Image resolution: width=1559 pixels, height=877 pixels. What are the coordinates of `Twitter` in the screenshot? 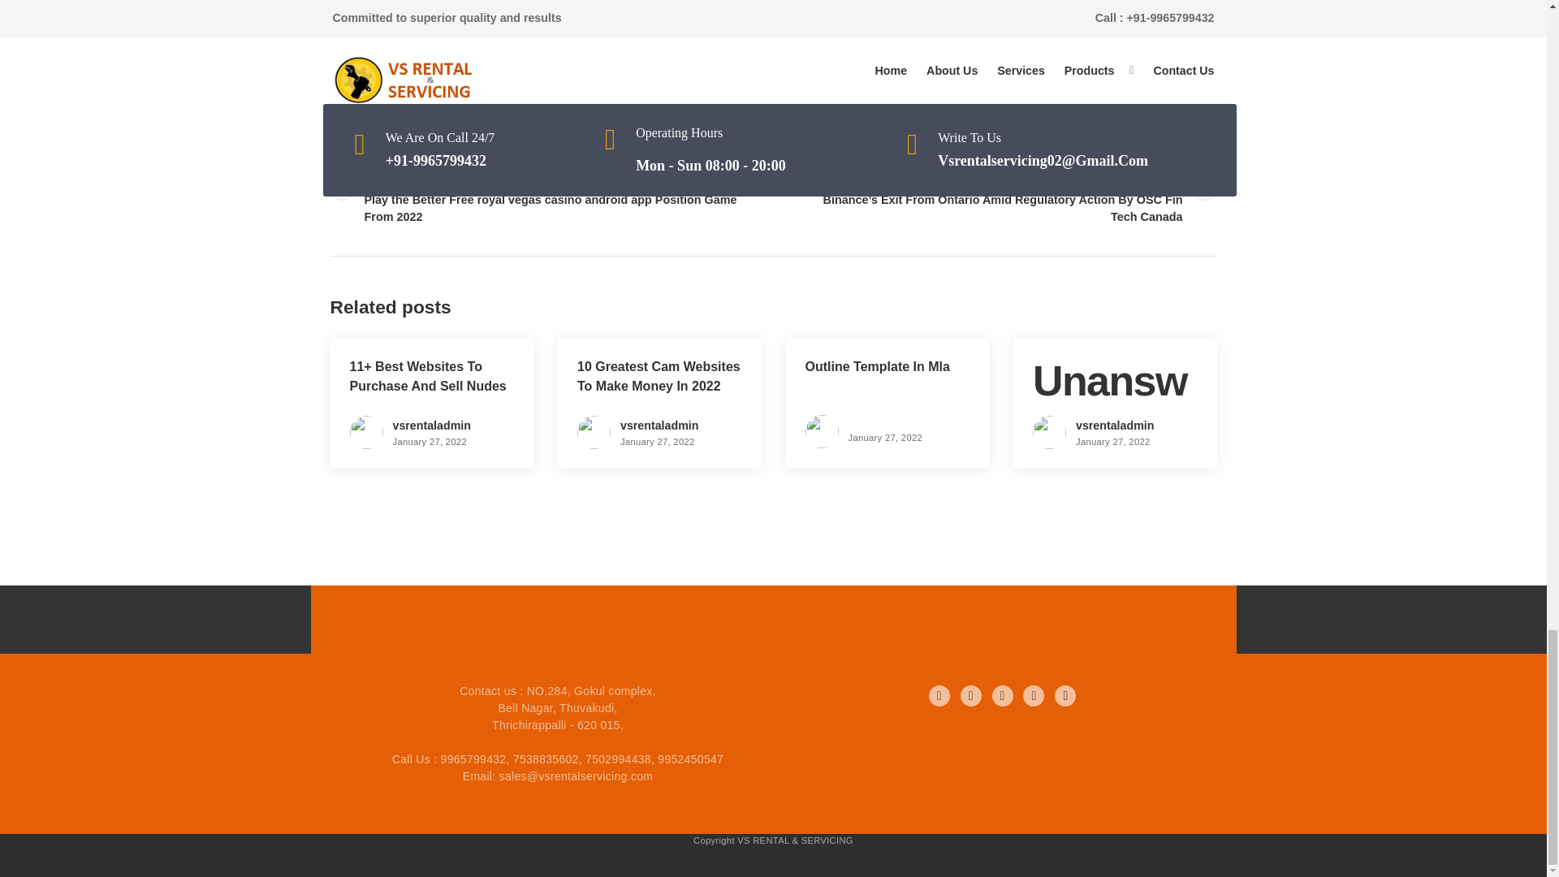 It's located at (971, 695).